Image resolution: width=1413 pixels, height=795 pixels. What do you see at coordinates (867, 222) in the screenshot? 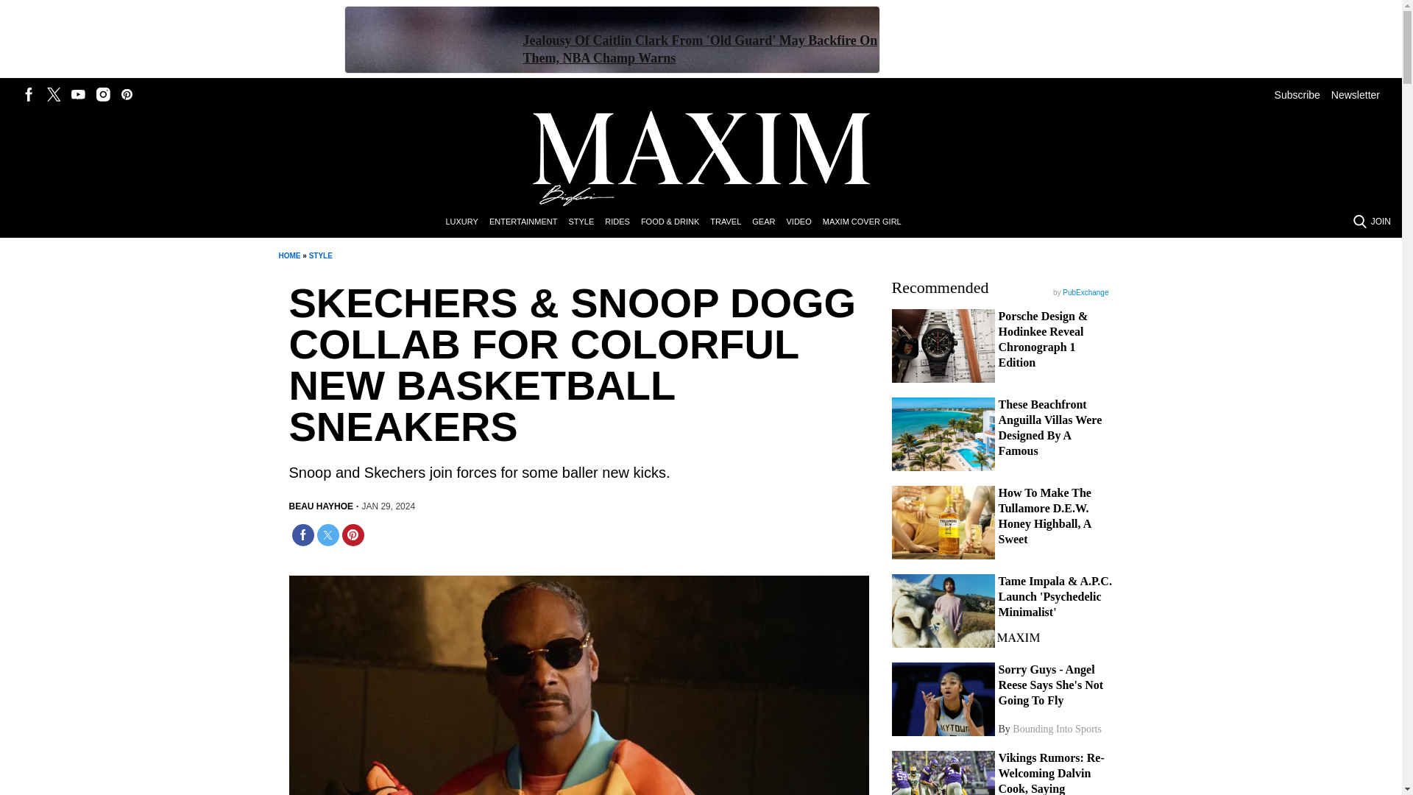
I see `MAXIM COVER GIRL` at bounding box center [867, 222].